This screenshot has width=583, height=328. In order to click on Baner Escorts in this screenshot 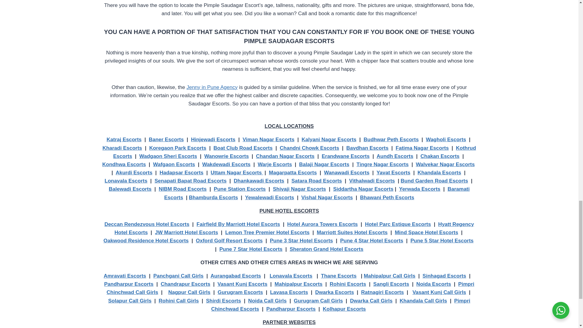, I will do `click(166, 139)`.